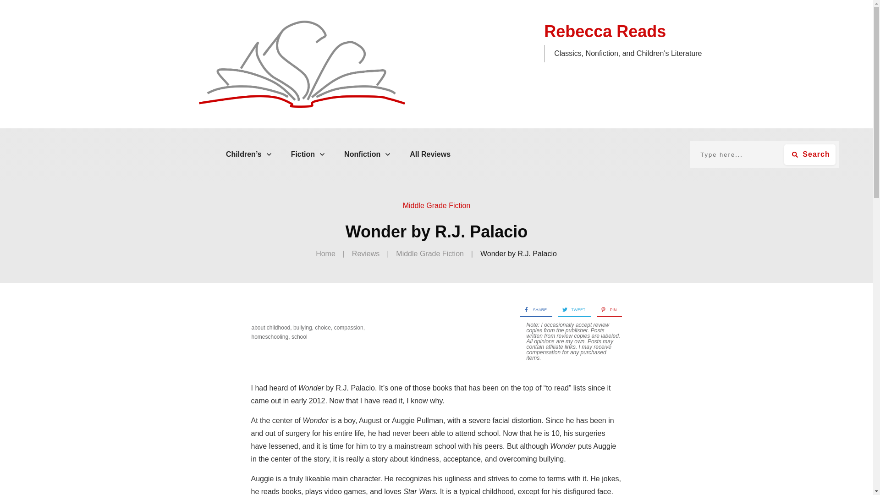 Image resolution: width=880 pixels, height=495 pixels. I want to click on school, so click(299, 336).